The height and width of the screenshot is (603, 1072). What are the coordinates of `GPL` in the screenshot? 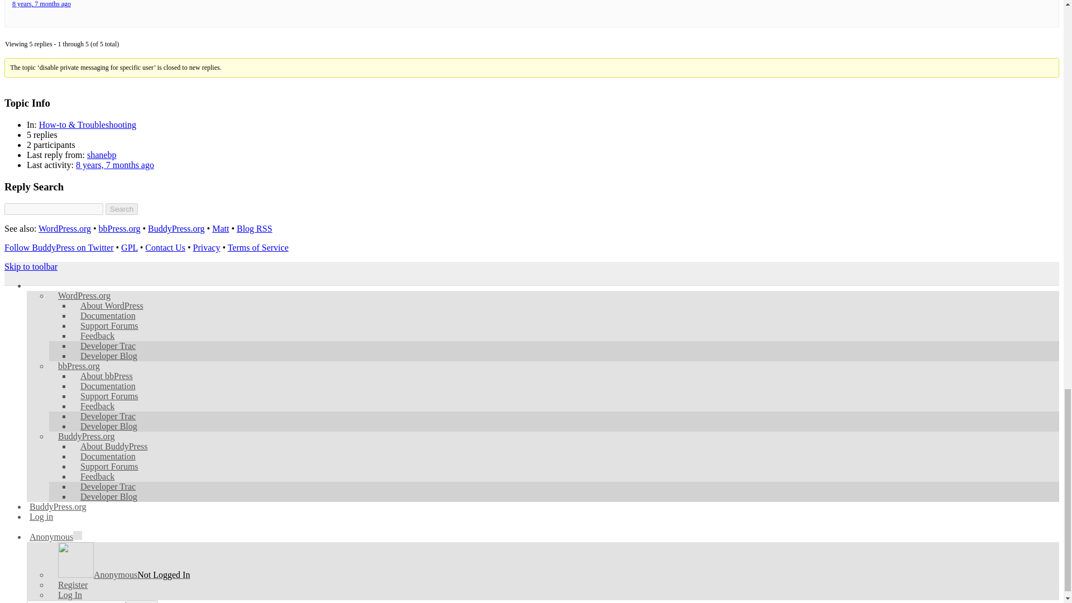 It's located at (130, 248).